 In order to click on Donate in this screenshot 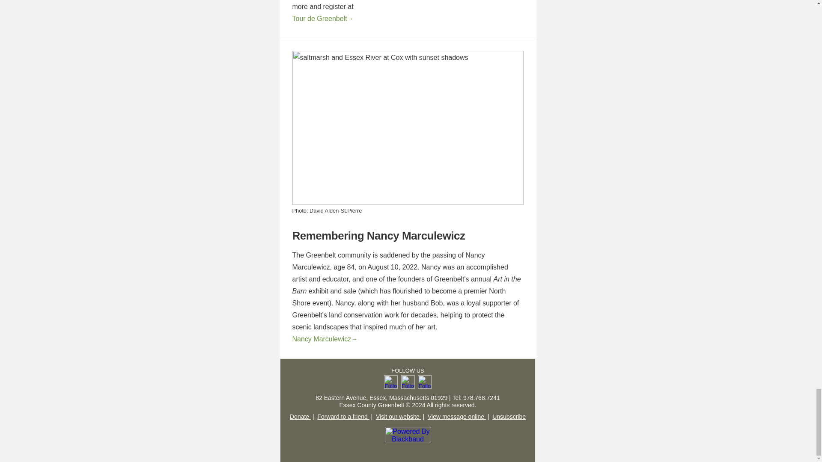, I will do `click(300, 416)`.